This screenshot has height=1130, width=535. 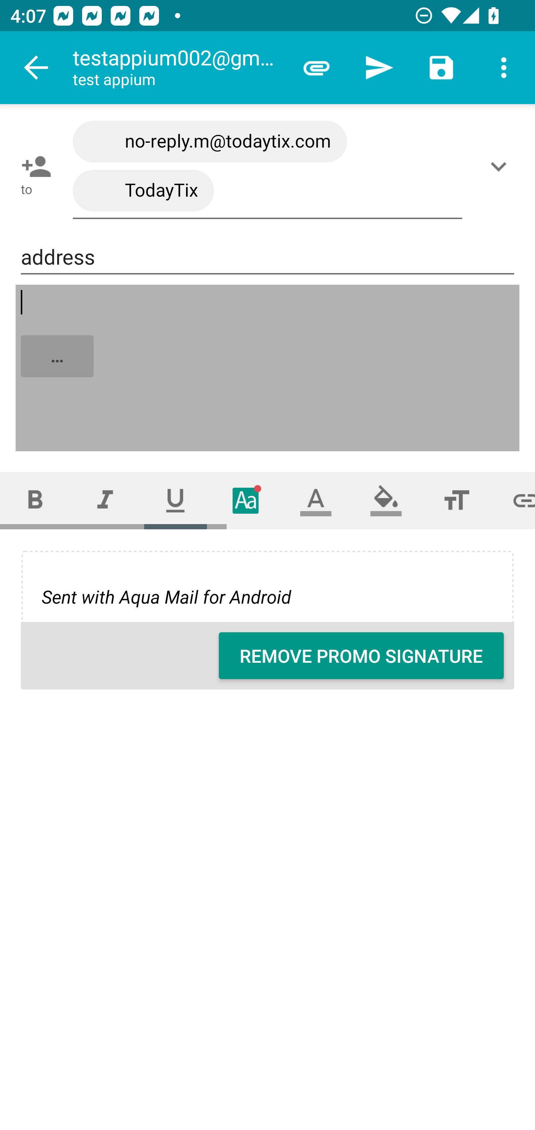 What do you see at coordinates (175, 500) in the screenshot?
I see `Underline` at bounding box center [175, 500].